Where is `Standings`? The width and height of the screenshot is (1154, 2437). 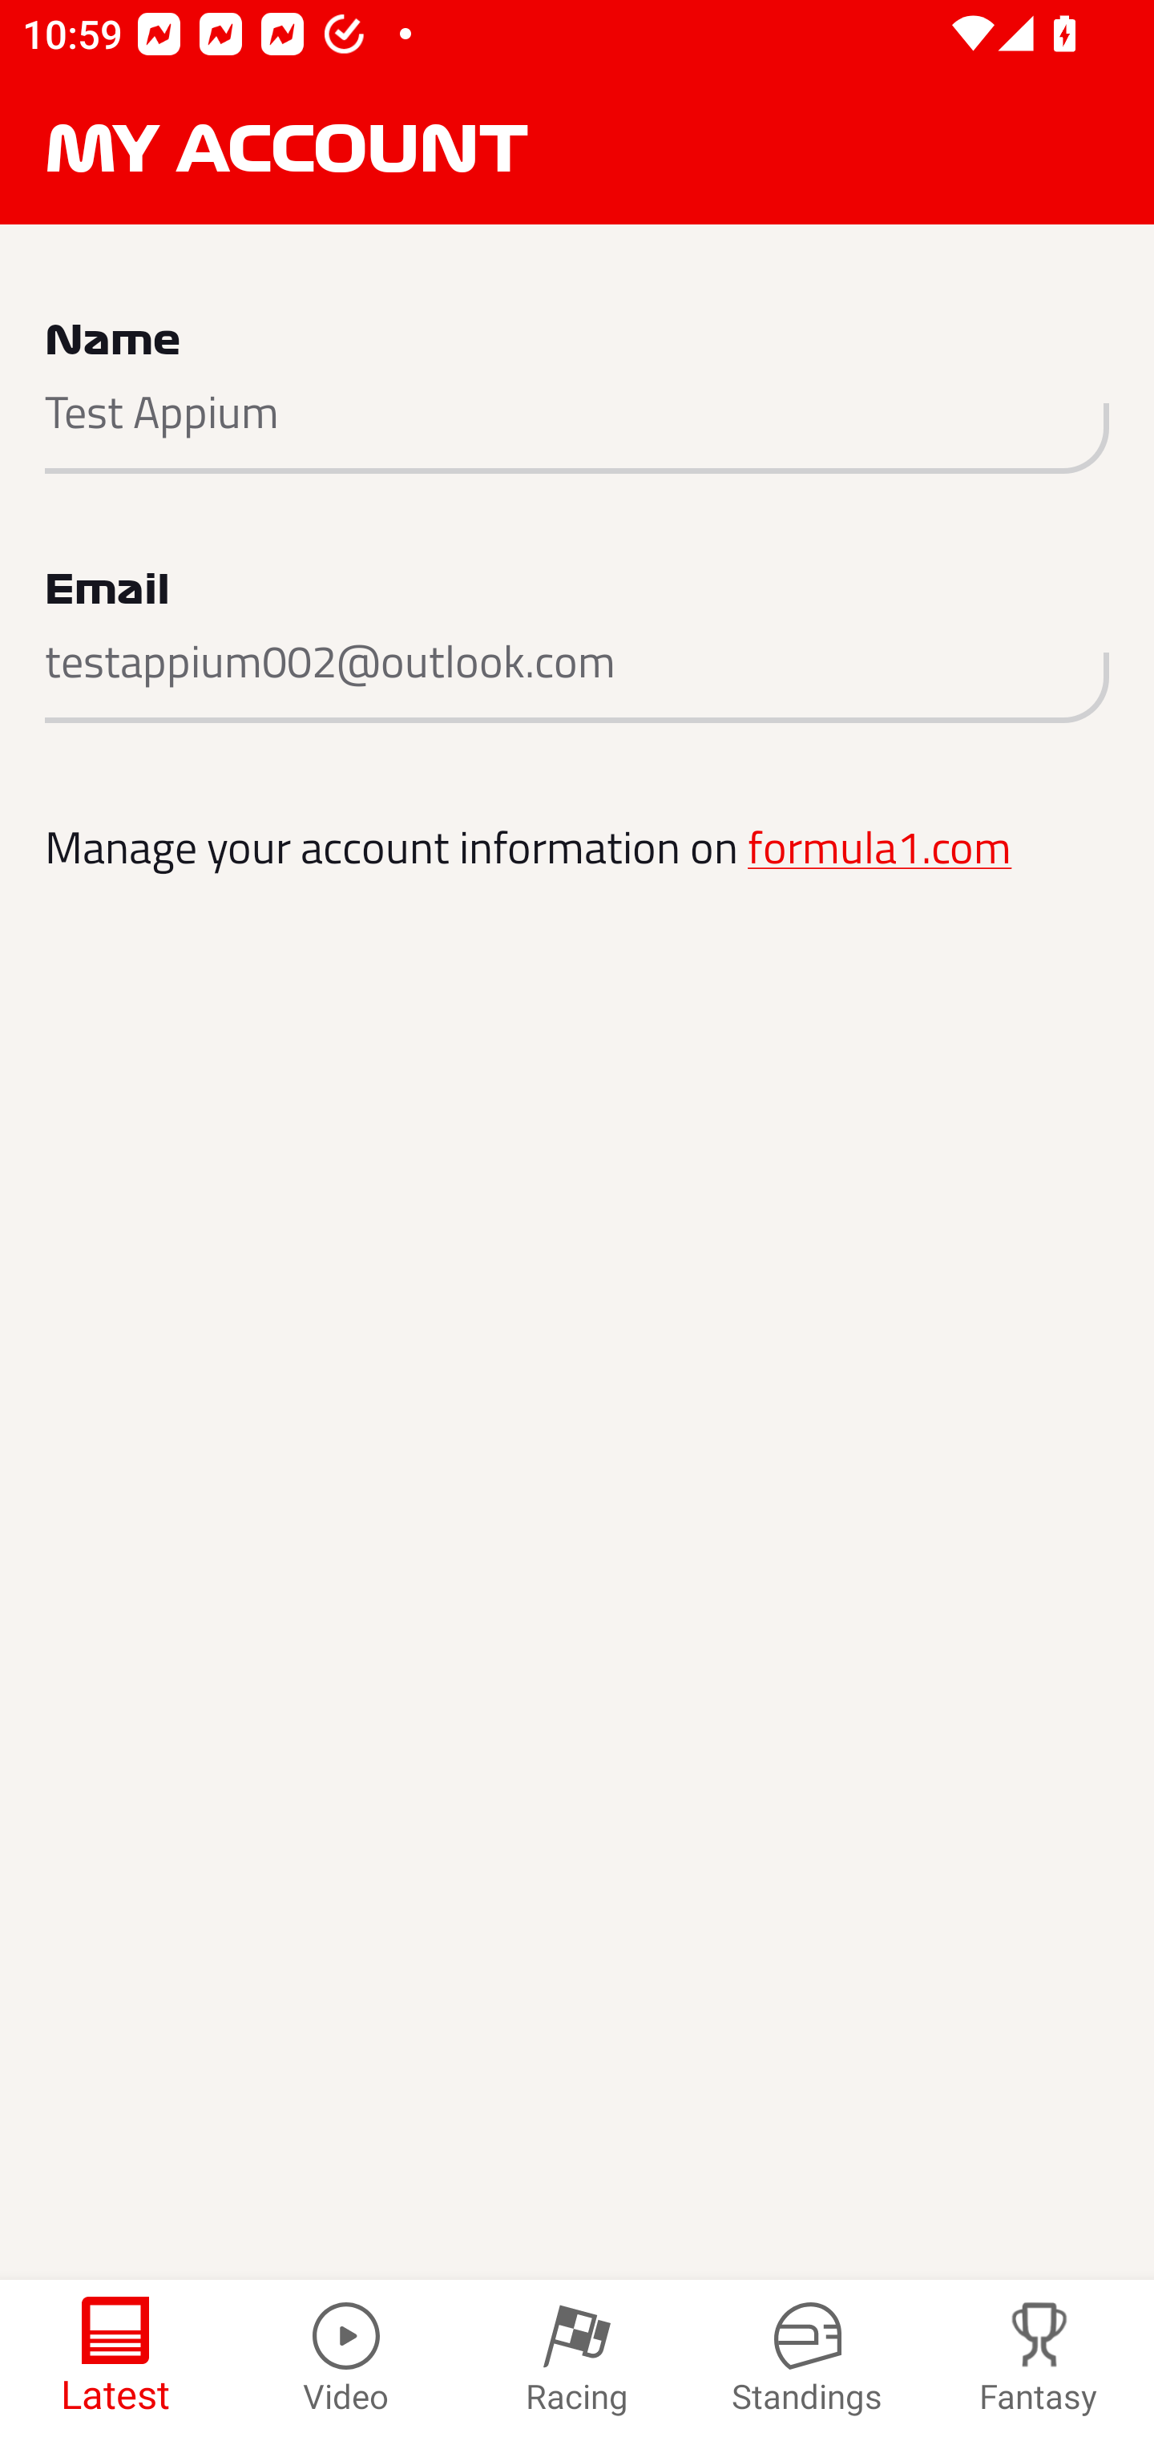
Standings is located at coordinates (808, 2358).